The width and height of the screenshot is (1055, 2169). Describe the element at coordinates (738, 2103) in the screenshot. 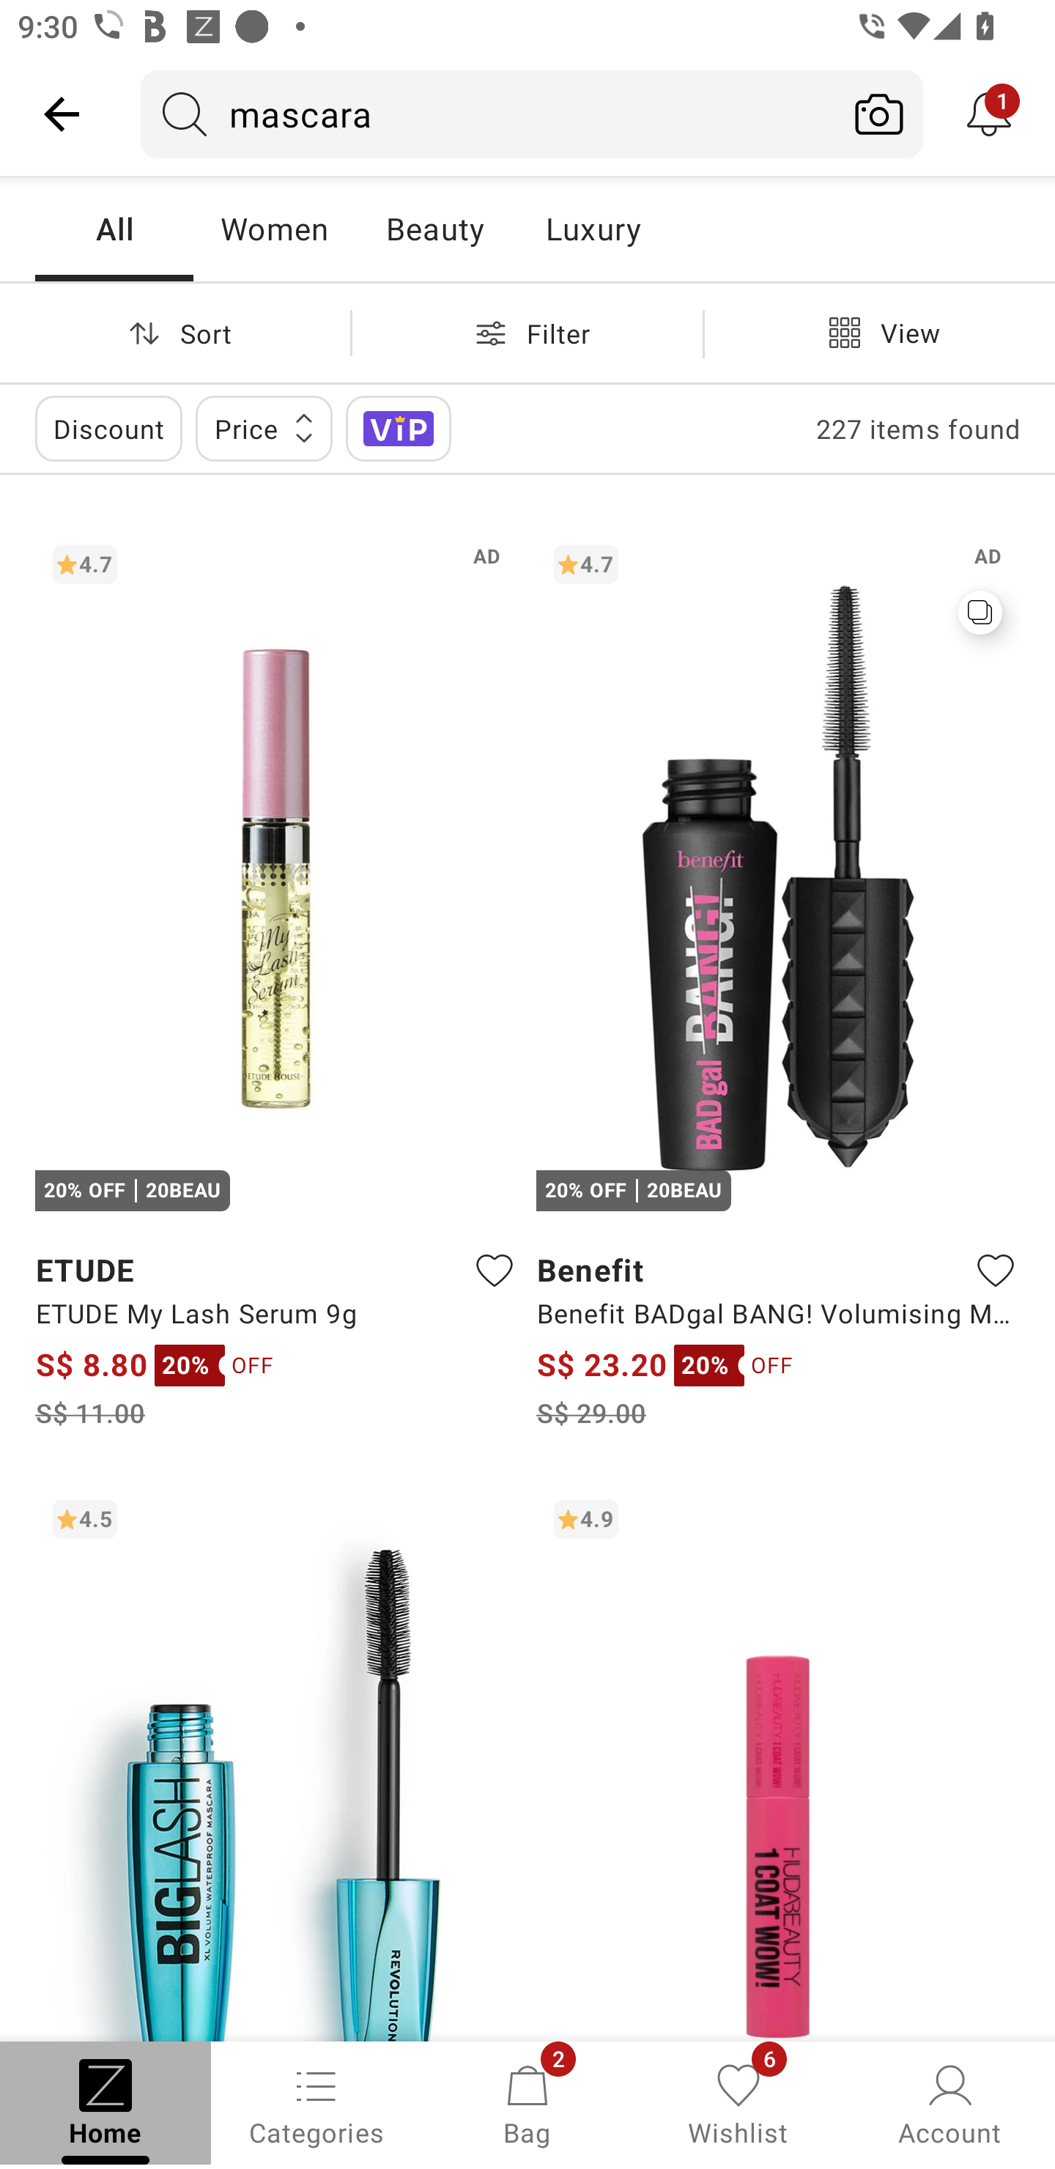

I see `Wishlist, 6 new notifications Wishlist` at that location.